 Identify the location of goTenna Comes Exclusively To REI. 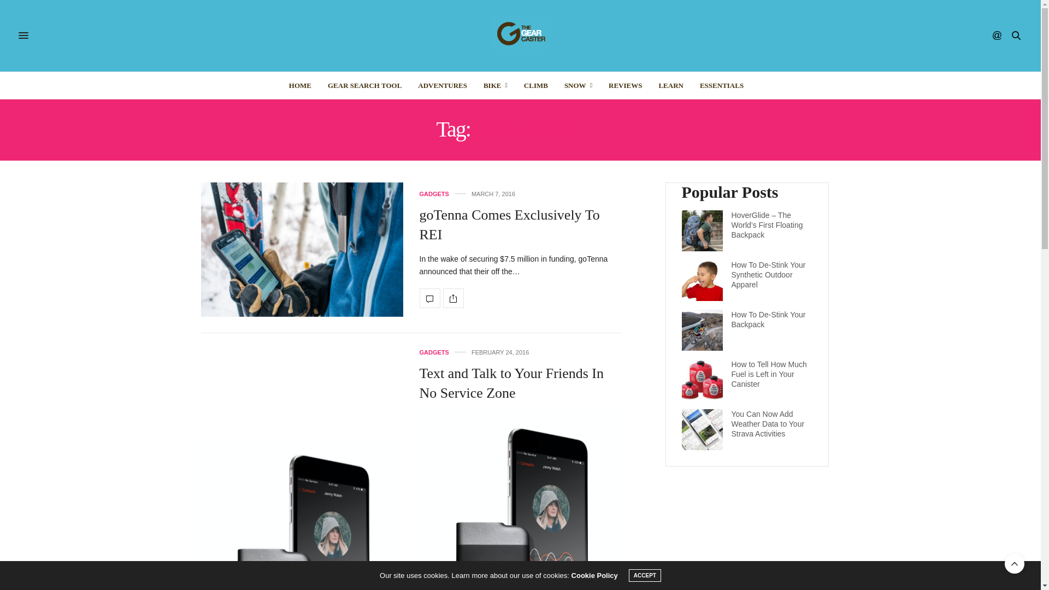
(510, 225).